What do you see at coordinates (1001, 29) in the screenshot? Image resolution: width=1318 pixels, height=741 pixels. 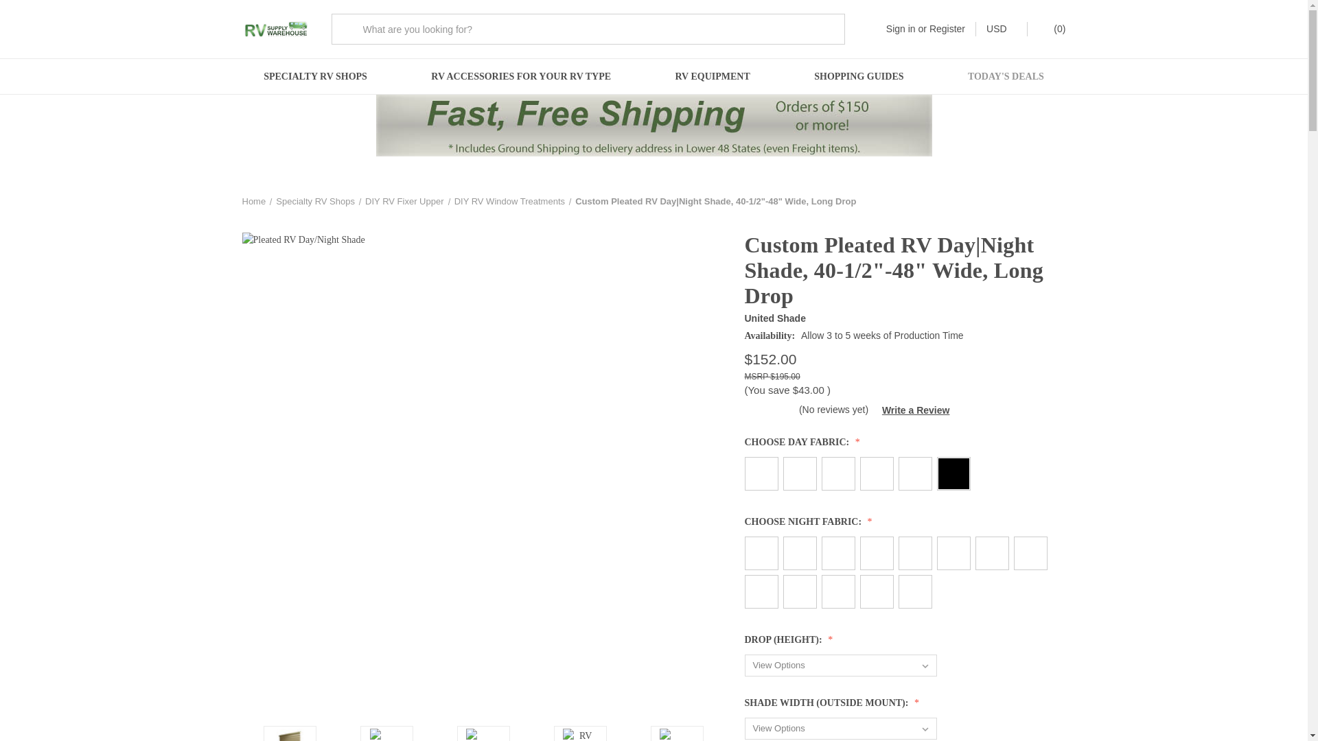 I see `USD` at bounding box center [1001, 29].